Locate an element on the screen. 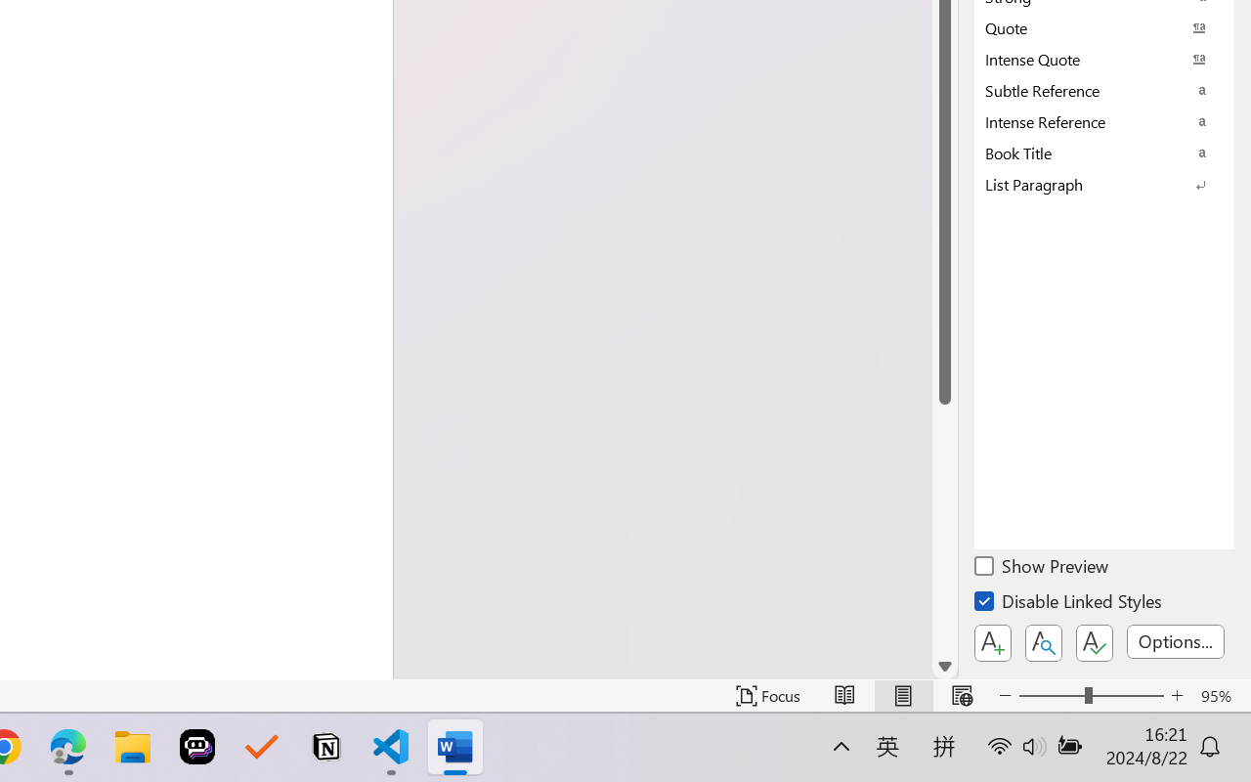 The image size is (1251, 782). Quote is located at coordinates (1104, 27).